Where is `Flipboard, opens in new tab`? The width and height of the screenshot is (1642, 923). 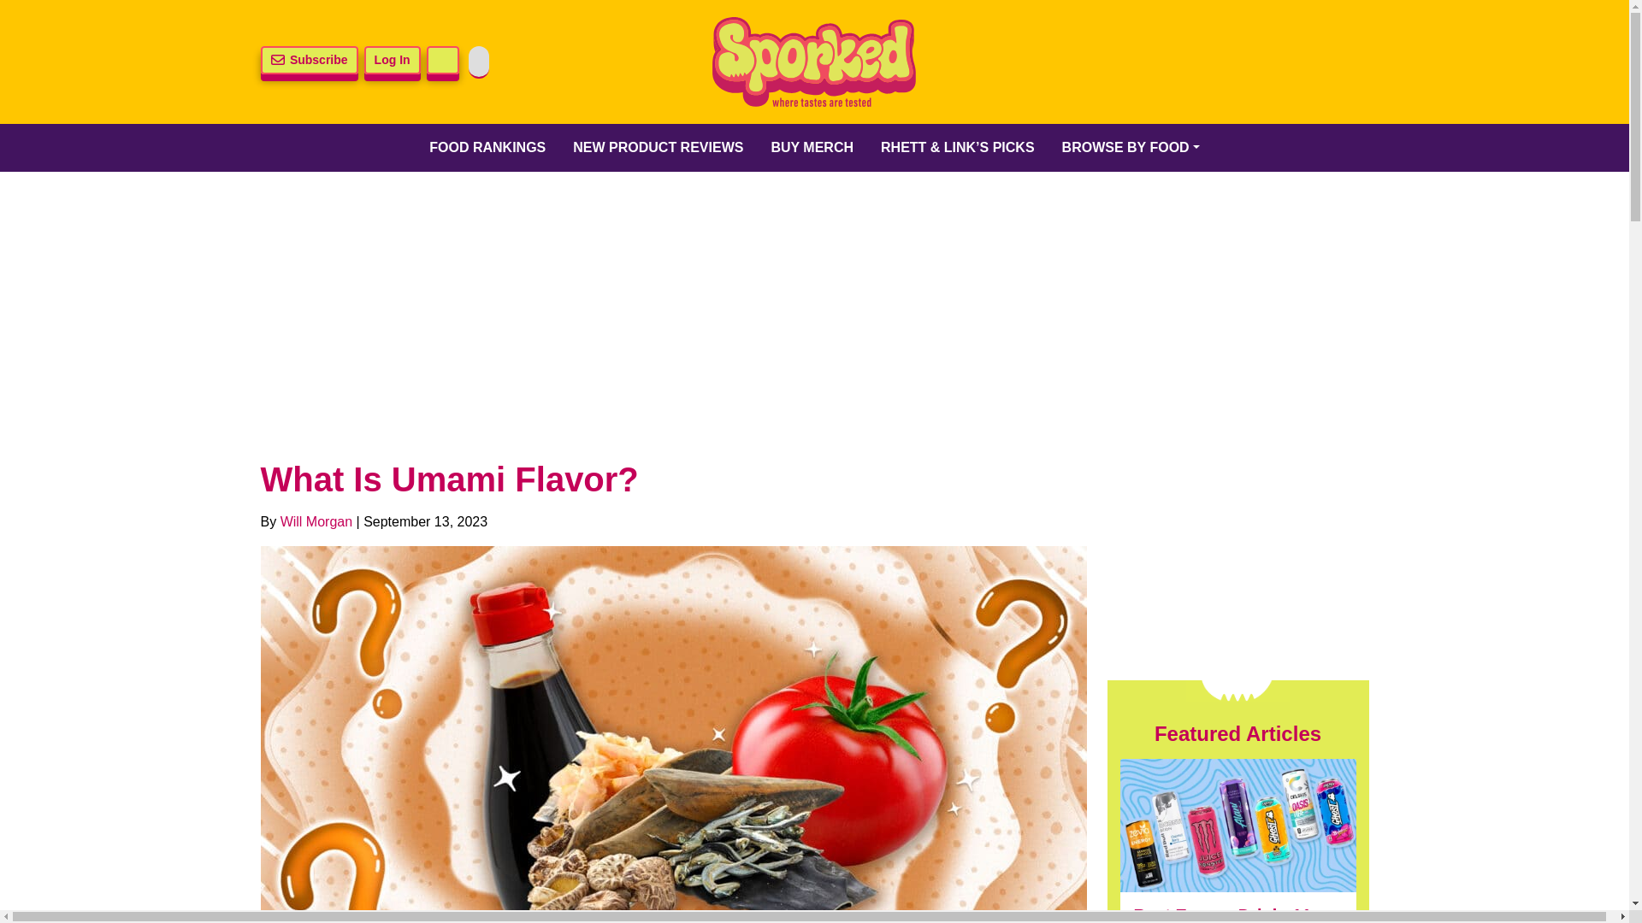 Flipboard, opens in new tab is located at coordinates (1345, 62).